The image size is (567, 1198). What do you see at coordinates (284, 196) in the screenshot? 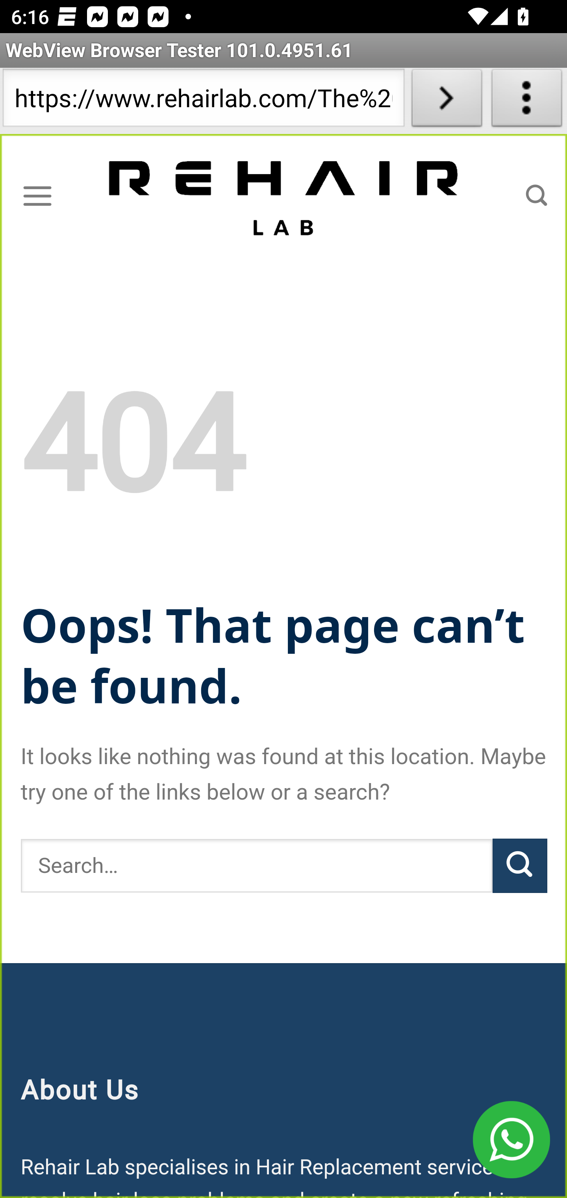
I see `Rehair Lab` at bounding box center [284, 196].